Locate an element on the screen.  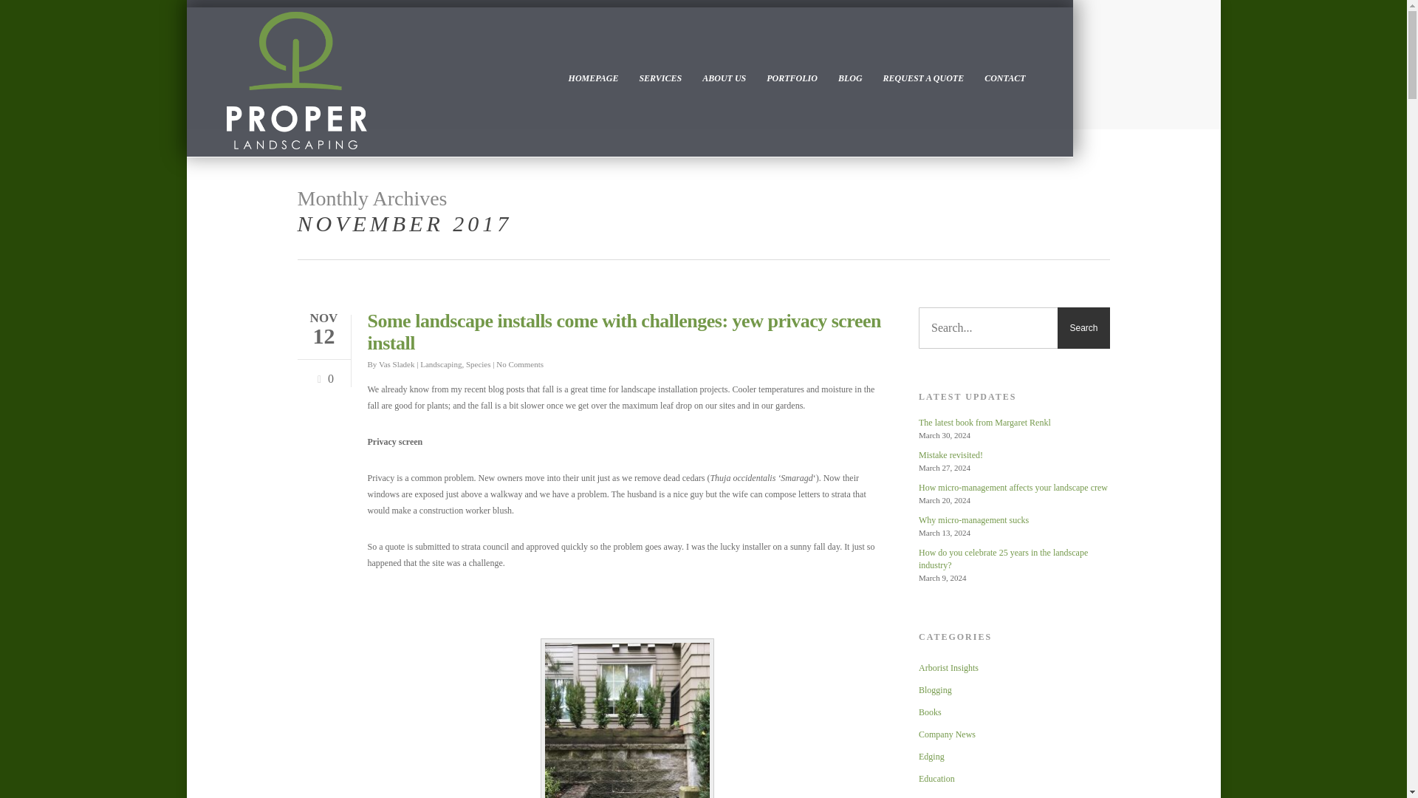
How do you celebrate 25 years in the landscape industry? is located at coordinates (1015, 559).